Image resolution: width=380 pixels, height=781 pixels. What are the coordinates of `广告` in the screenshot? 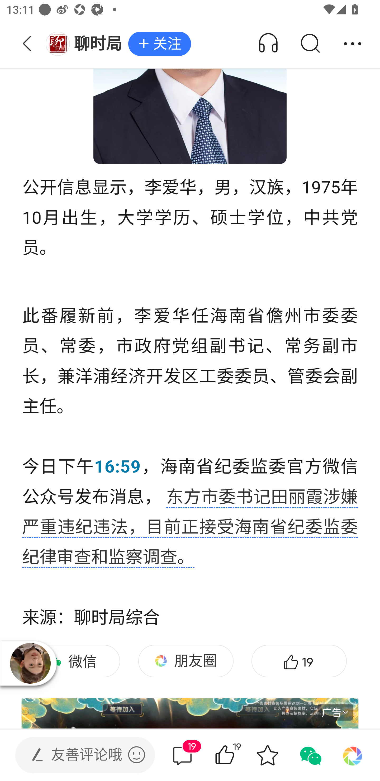 It's located at (335, 712).